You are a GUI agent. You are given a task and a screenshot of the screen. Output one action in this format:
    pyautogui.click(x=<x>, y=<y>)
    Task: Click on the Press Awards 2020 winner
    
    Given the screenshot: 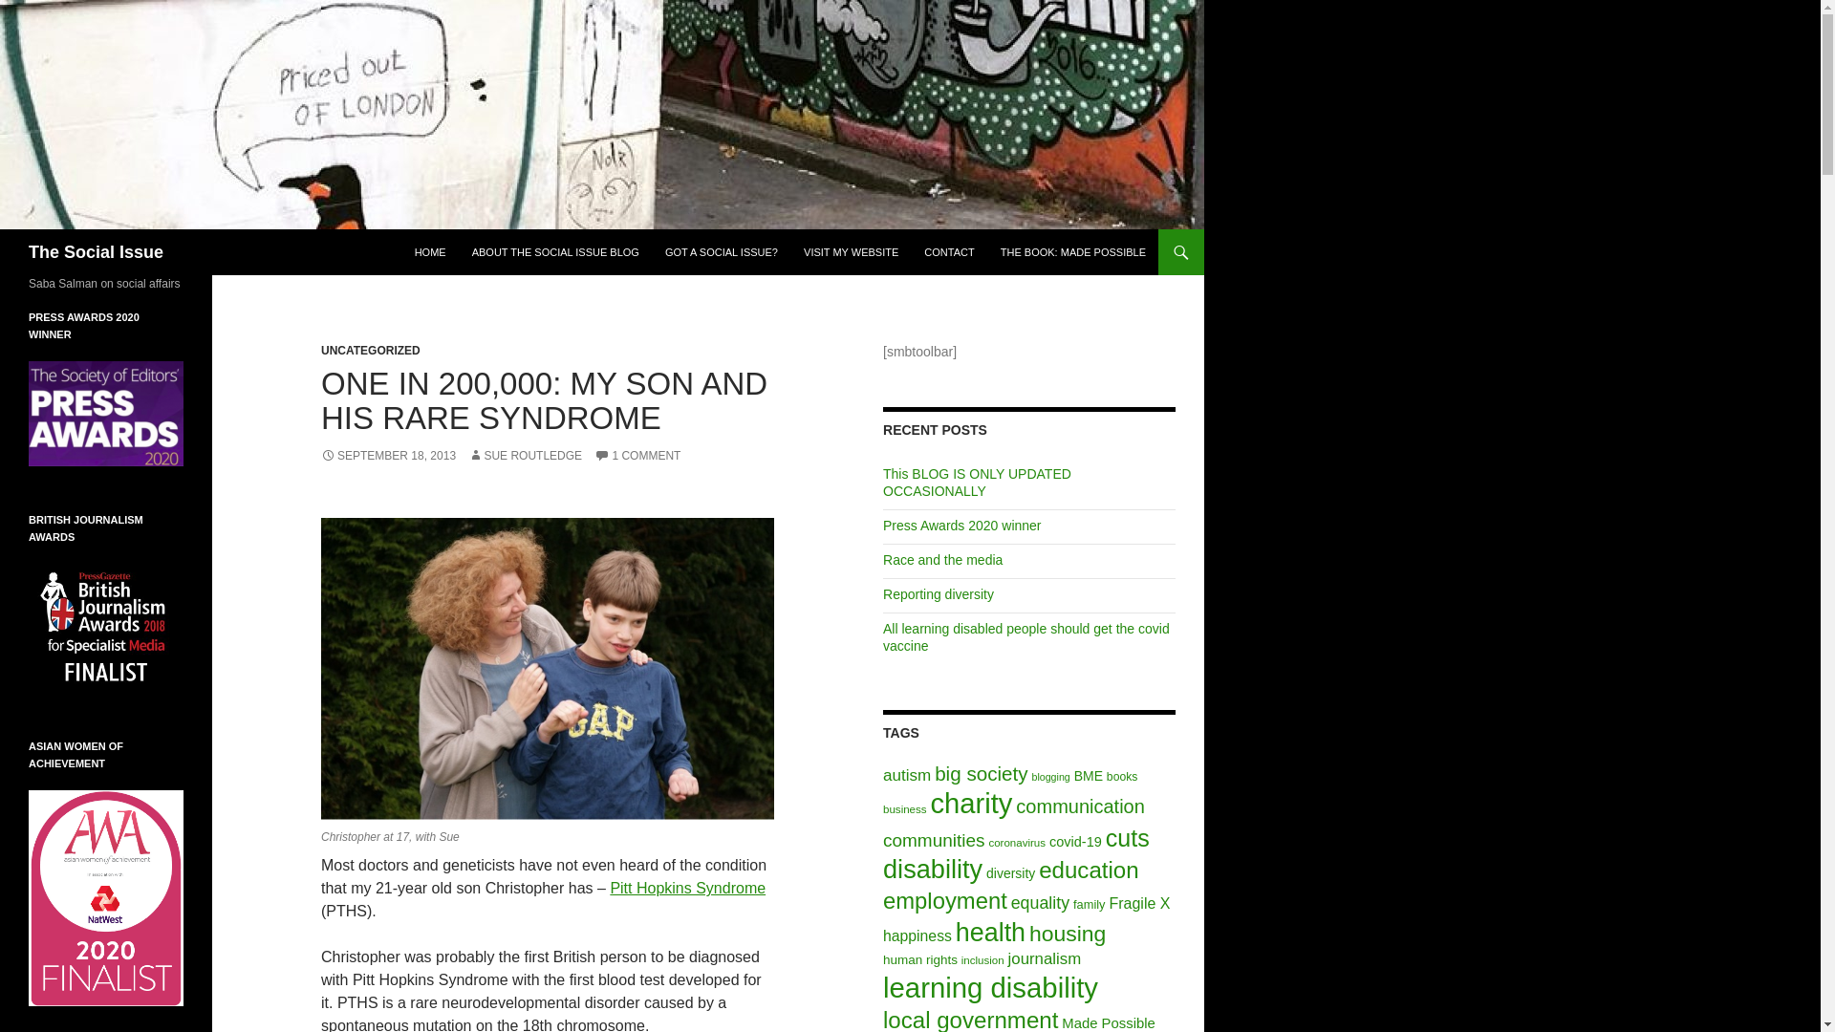 What is the action you would take?
    pyautogui.click(x=961, y=526)
    